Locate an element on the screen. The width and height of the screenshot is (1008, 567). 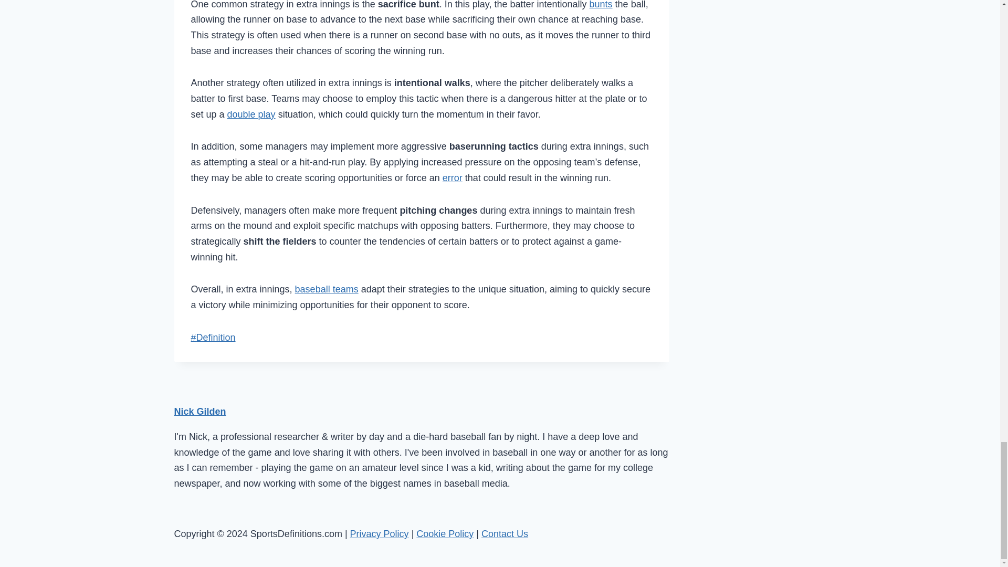
Posts by Nick Gilden is located at coordinates (200, 412).